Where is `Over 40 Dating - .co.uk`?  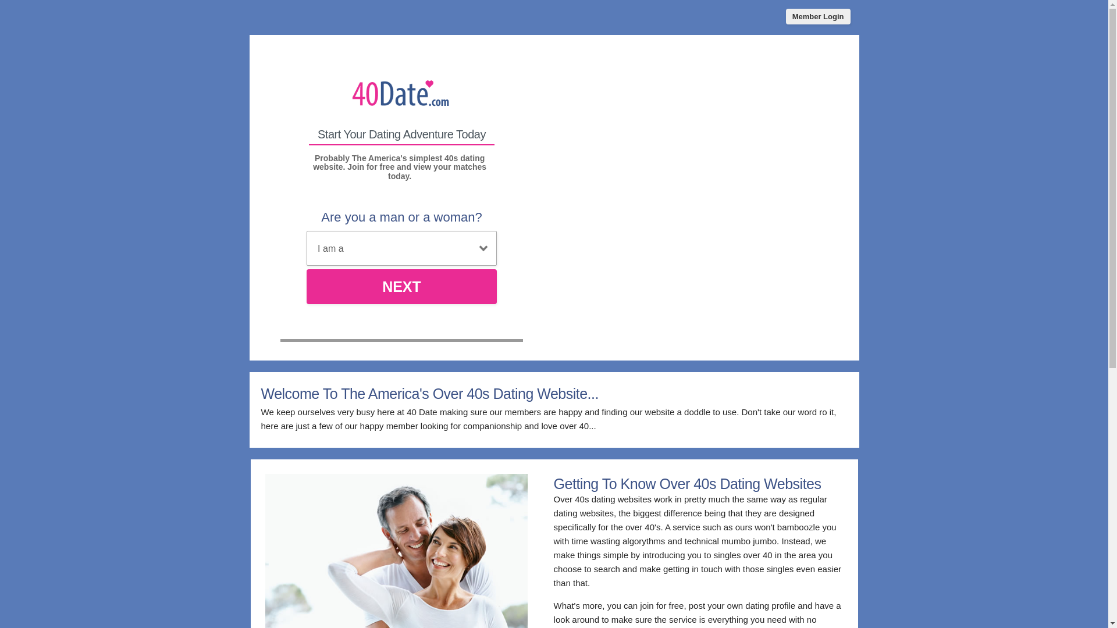 Over 40 Dating - .co.uk is located at coordinates (401, 94).